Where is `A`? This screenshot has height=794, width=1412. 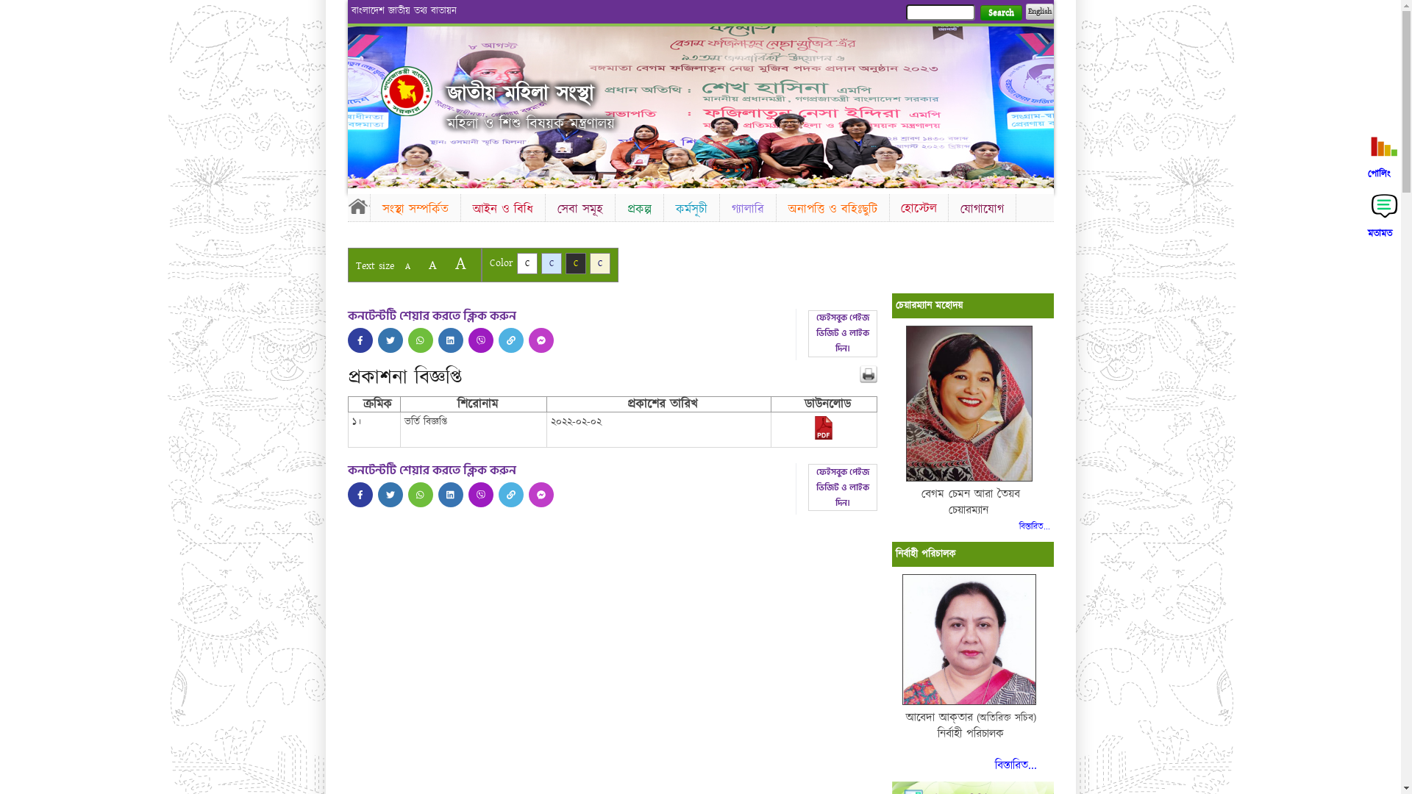 A is located at coordinates (460, 263).